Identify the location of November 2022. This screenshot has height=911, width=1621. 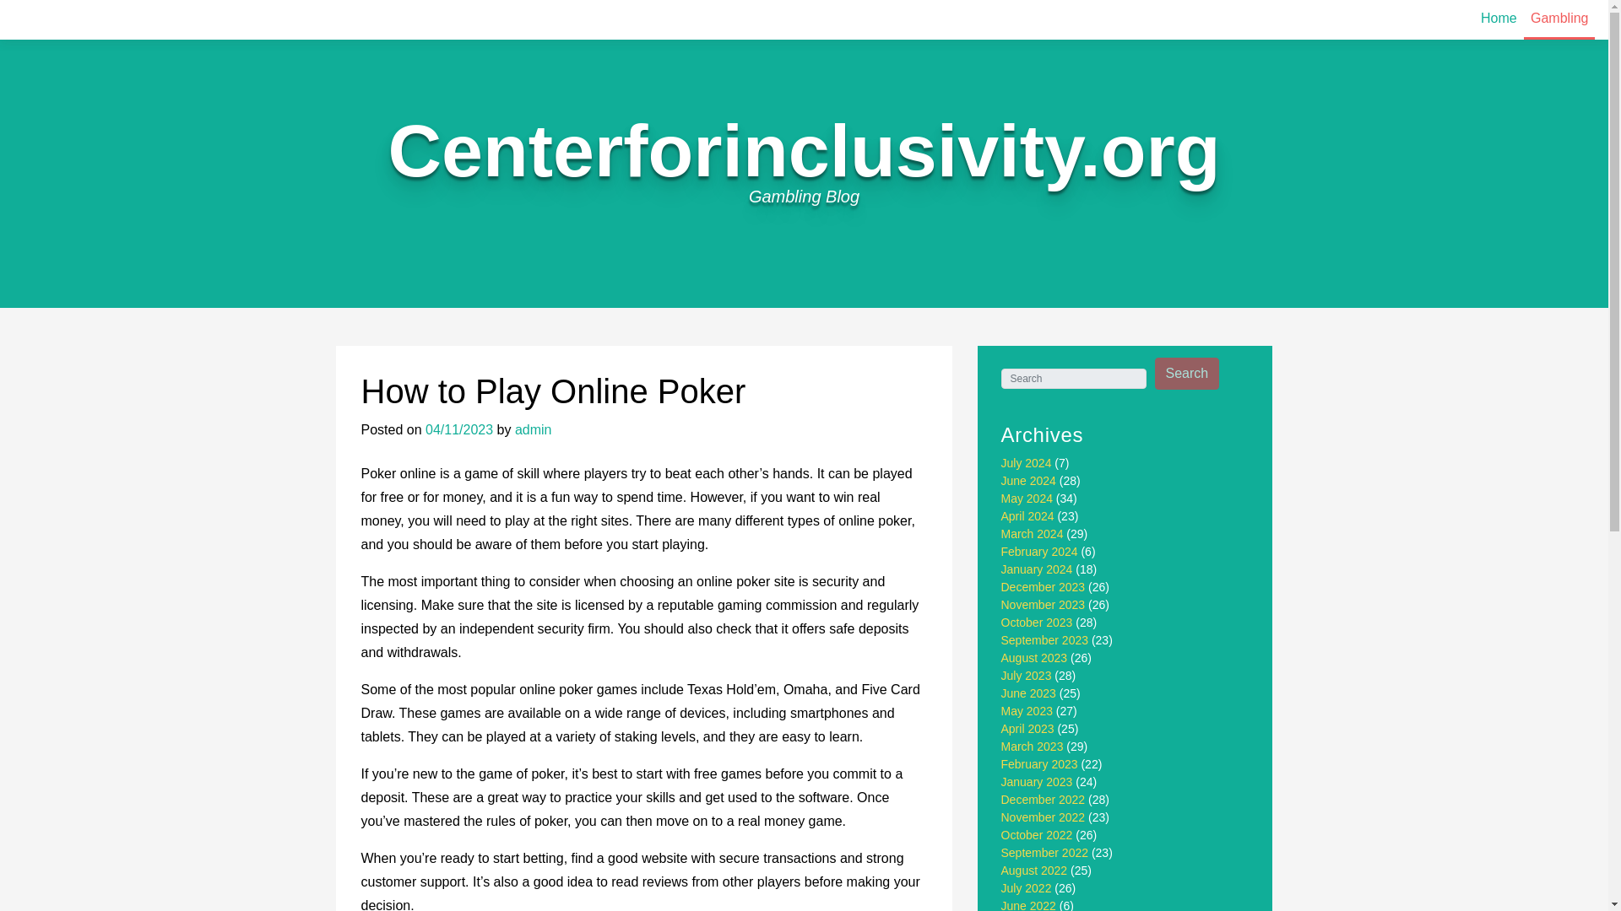
(1044, 817).